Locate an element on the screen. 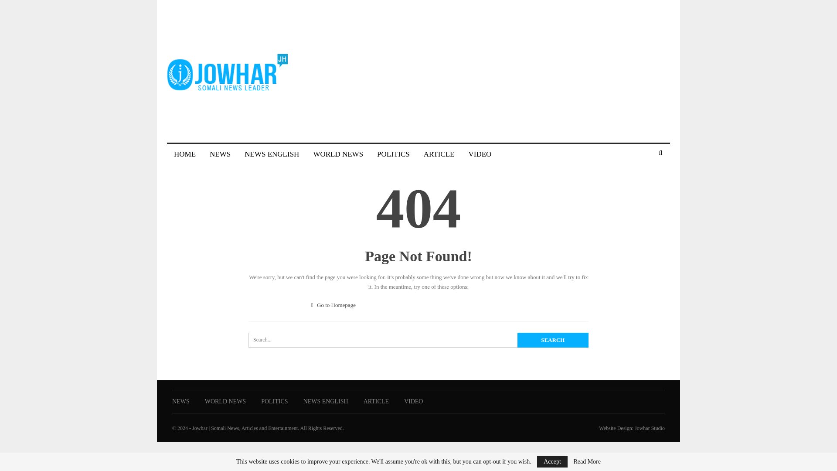 This screenshot has height=471, width=837. NEWS ENGLISH is located at coordinates (325, 401).